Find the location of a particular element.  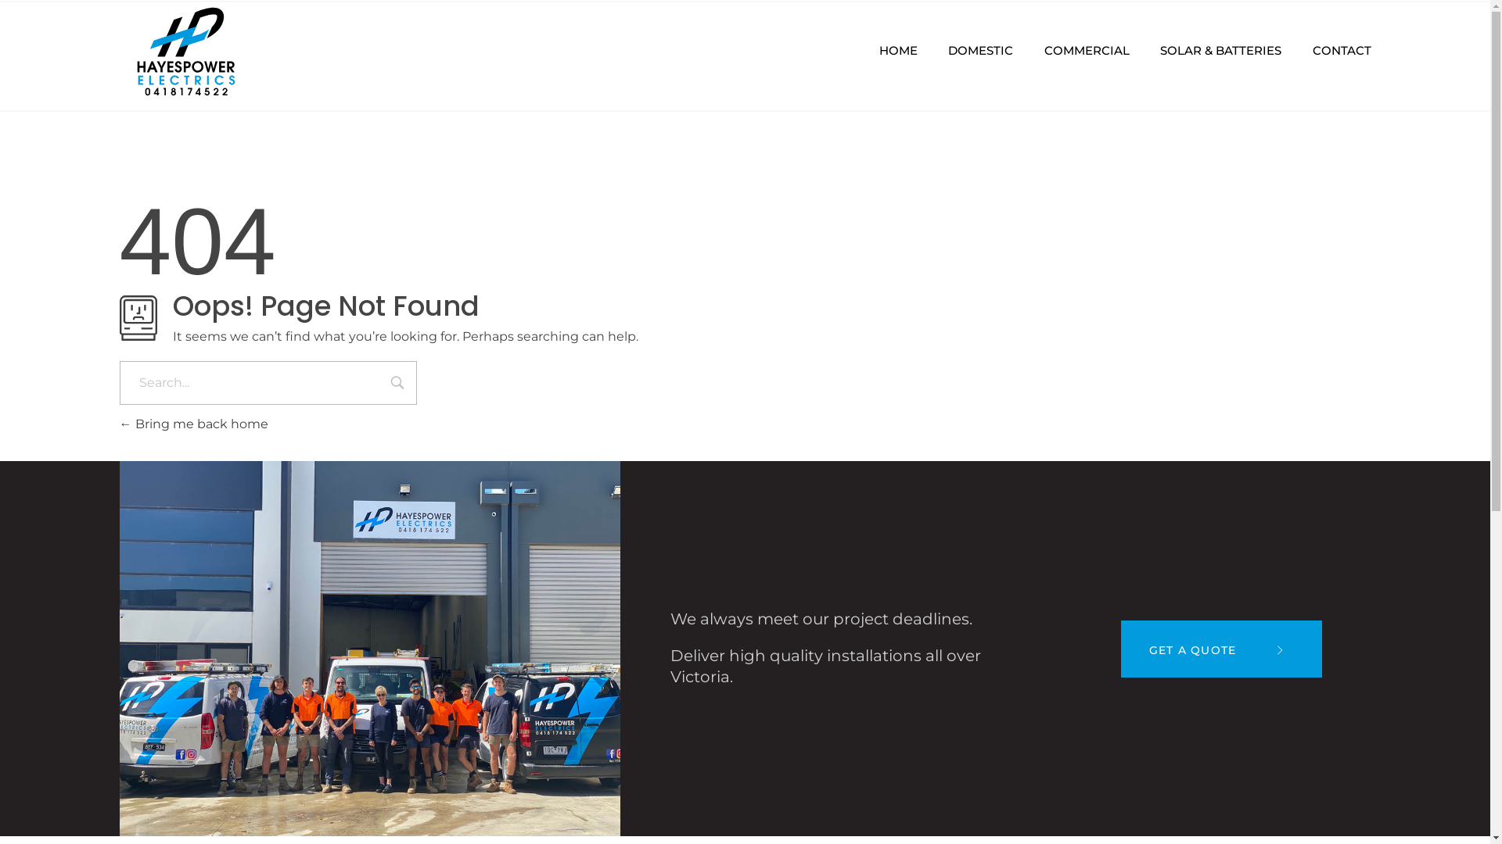

Search is located at coordinates (397, 384).